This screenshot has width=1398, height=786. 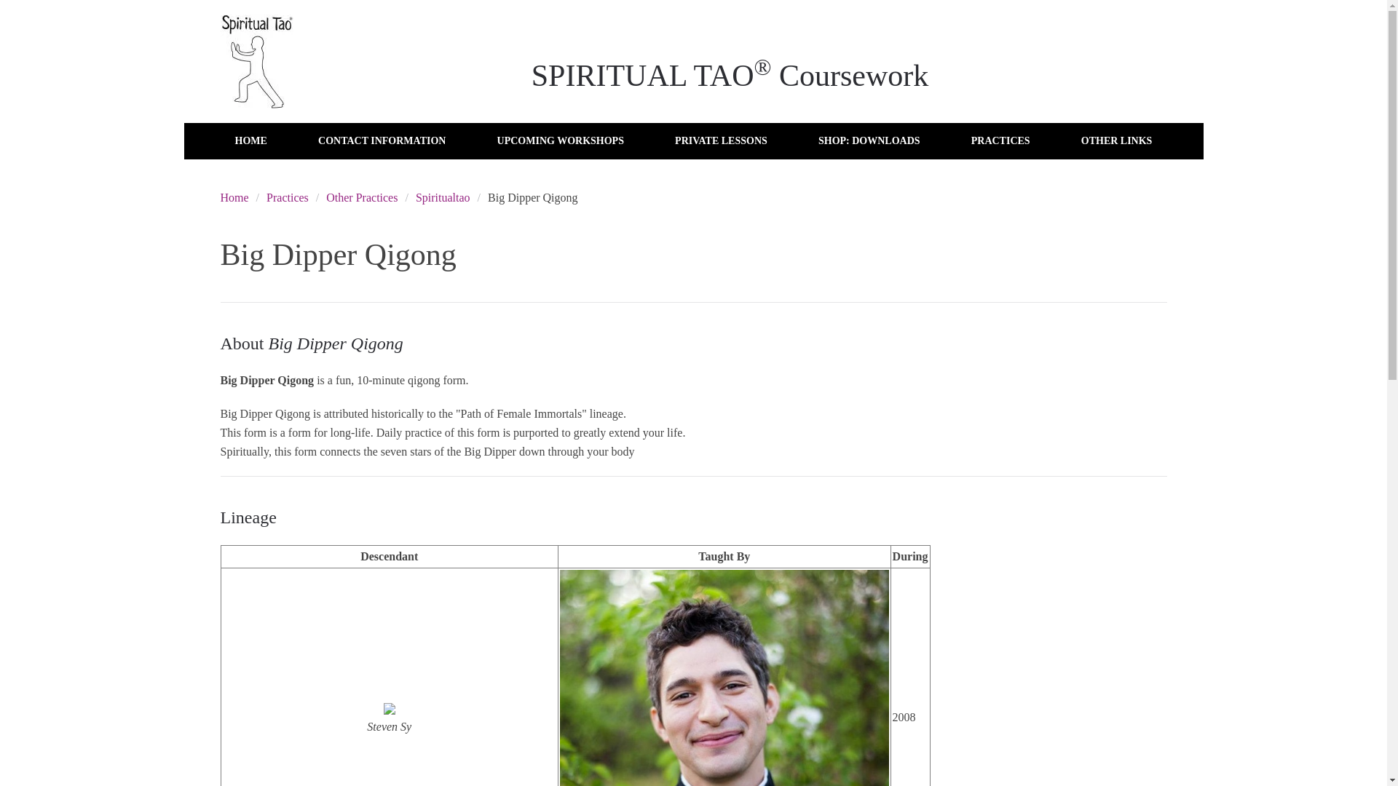 I want to click on UPCOMING WORKSHOPS, so click(x=561, y=141).